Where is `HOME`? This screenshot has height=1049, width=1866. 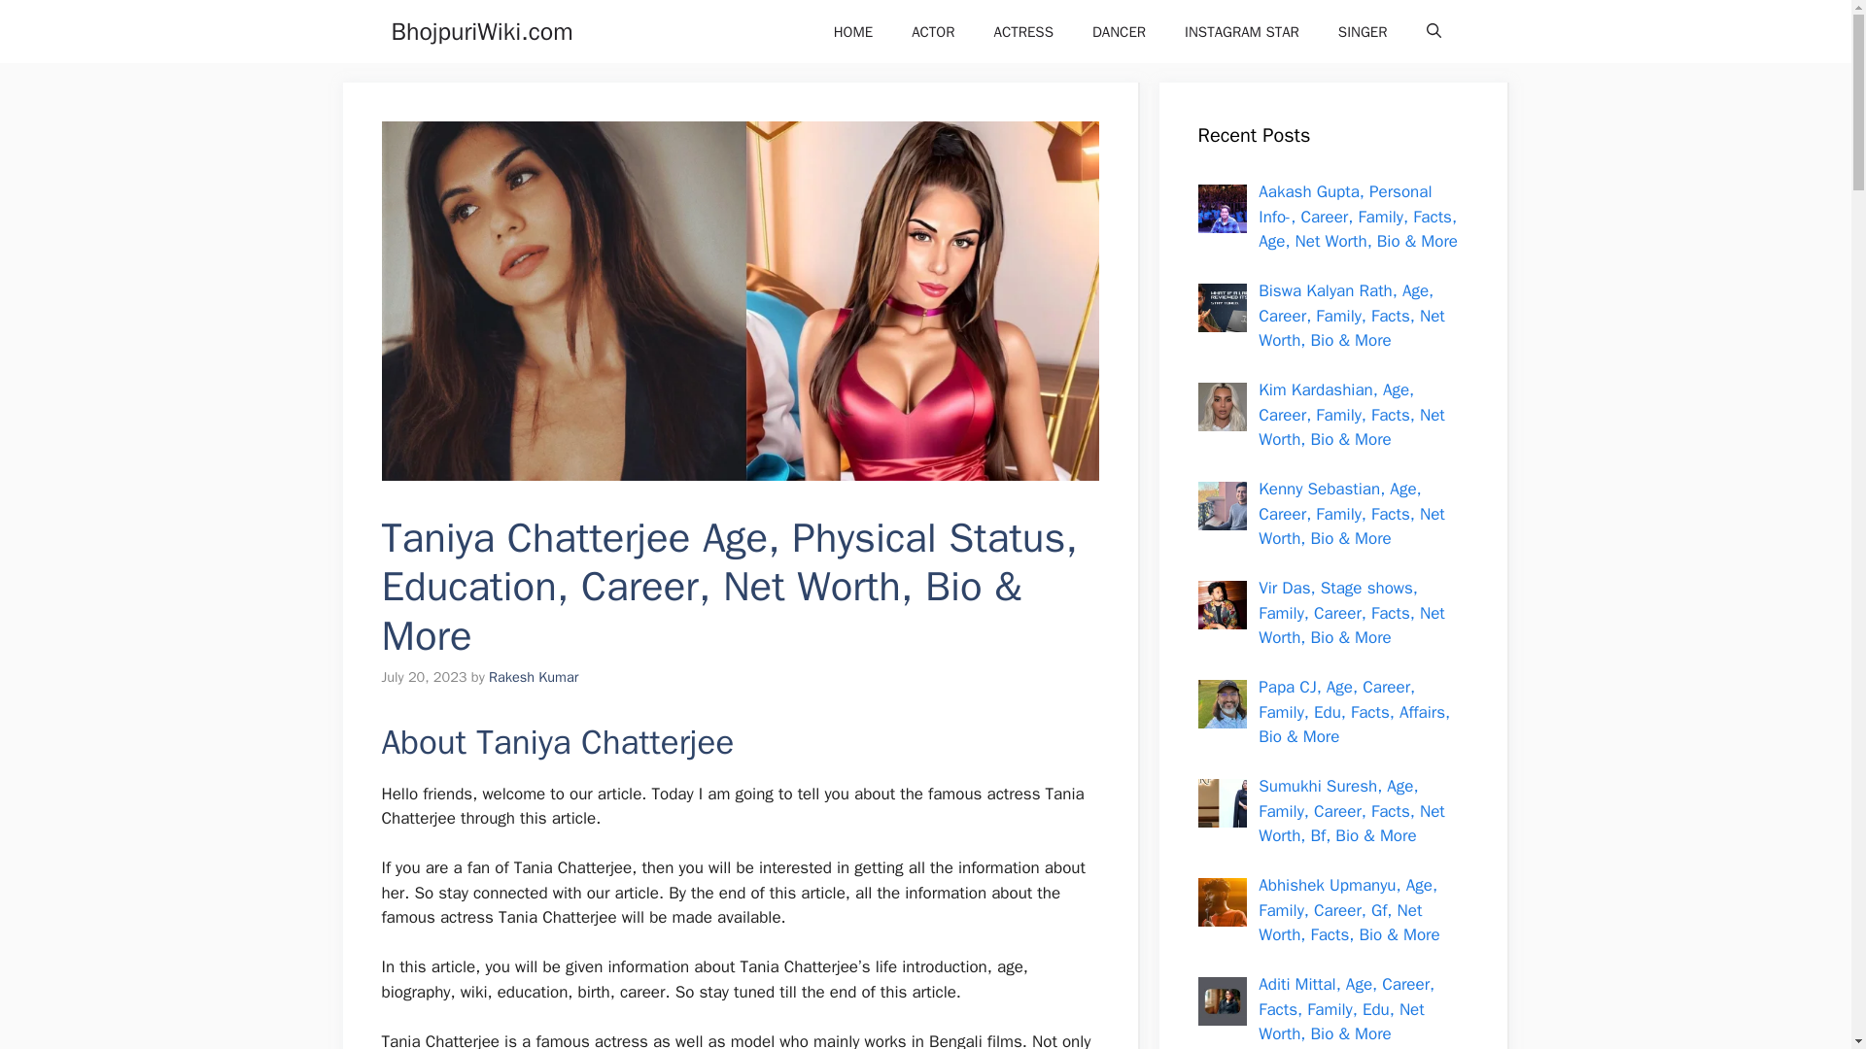 HOME is located at coordinates (852, 31).